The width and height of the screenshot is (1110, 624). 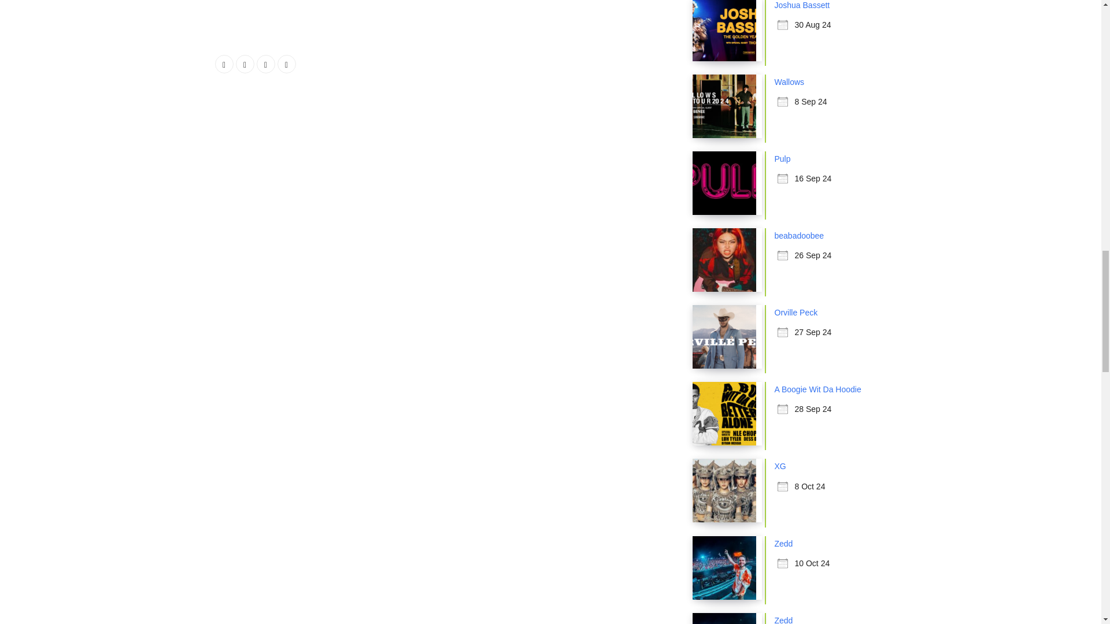 What do you see at coordinates (784, 543) in the screenshot?
I see `Zedd` at bounding box center [784, 543].